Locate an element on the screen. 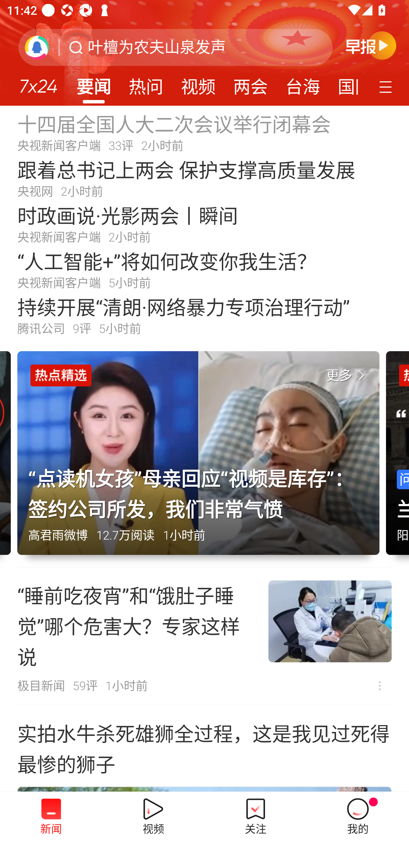  更多  is located at coordinates (347, 376).